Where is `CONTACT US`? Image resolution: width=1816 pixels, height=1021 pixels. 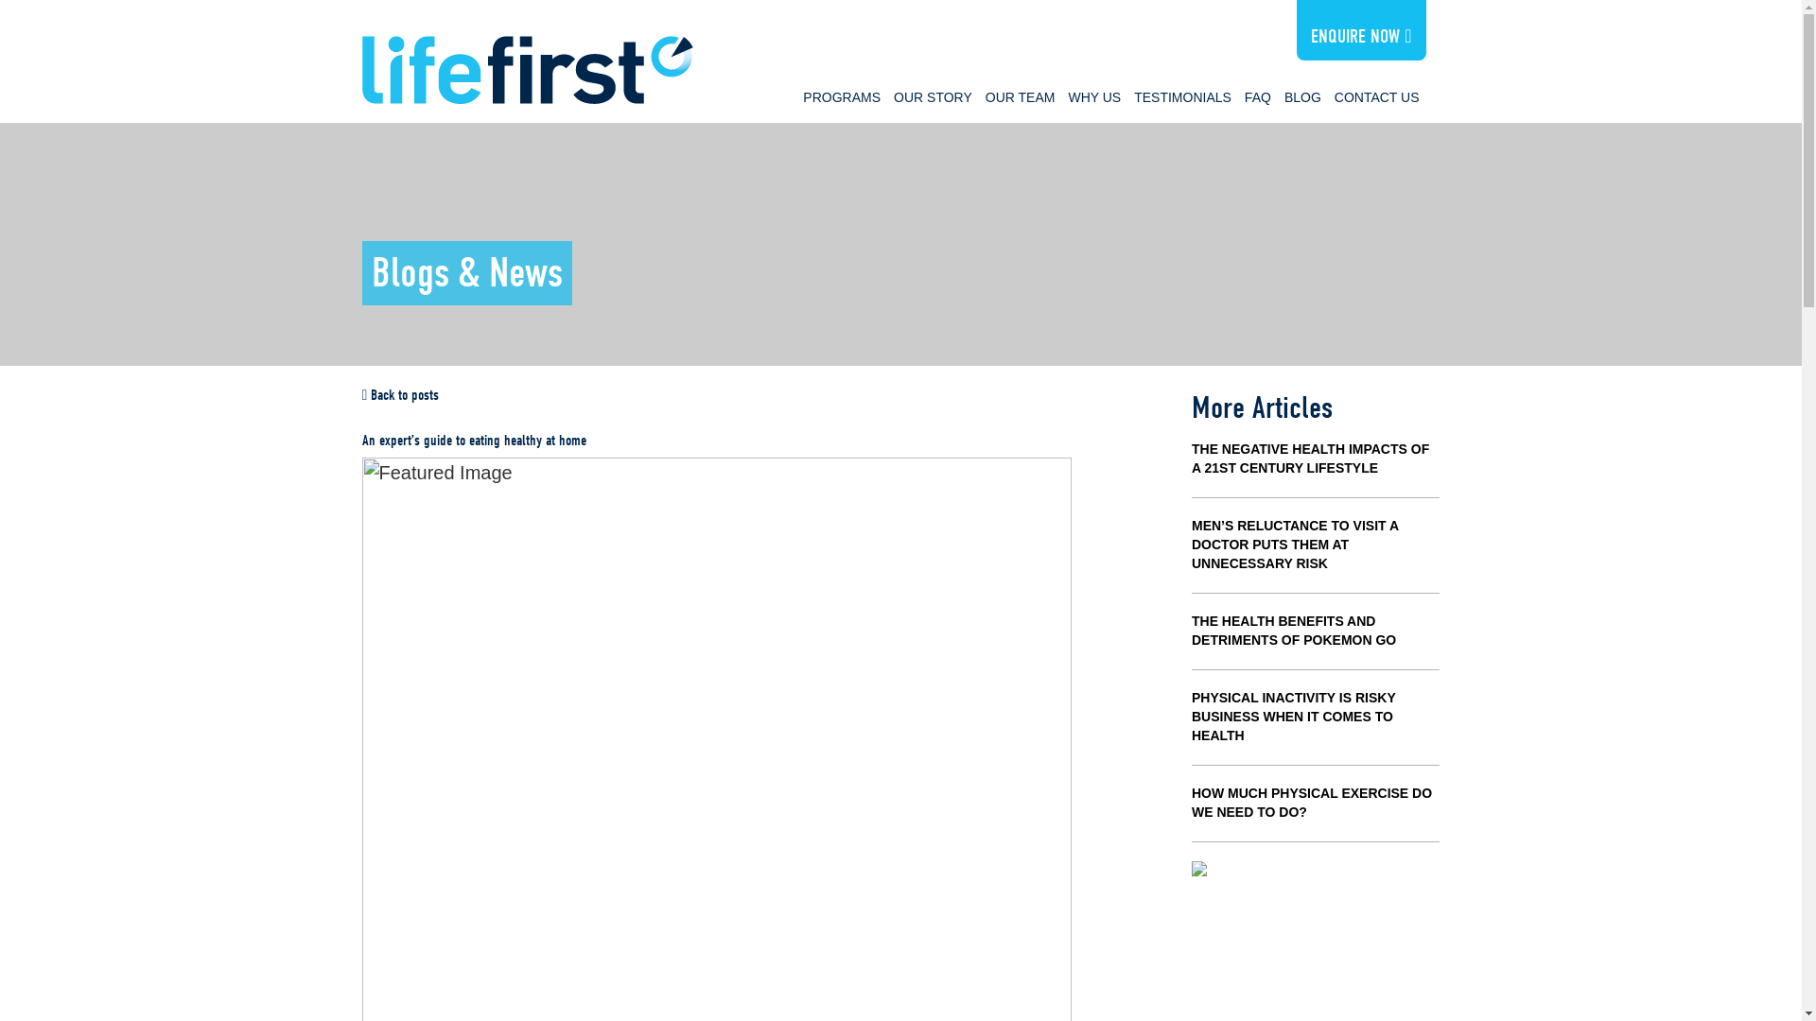 CONTACT US is located at coordinates (1376, 96).